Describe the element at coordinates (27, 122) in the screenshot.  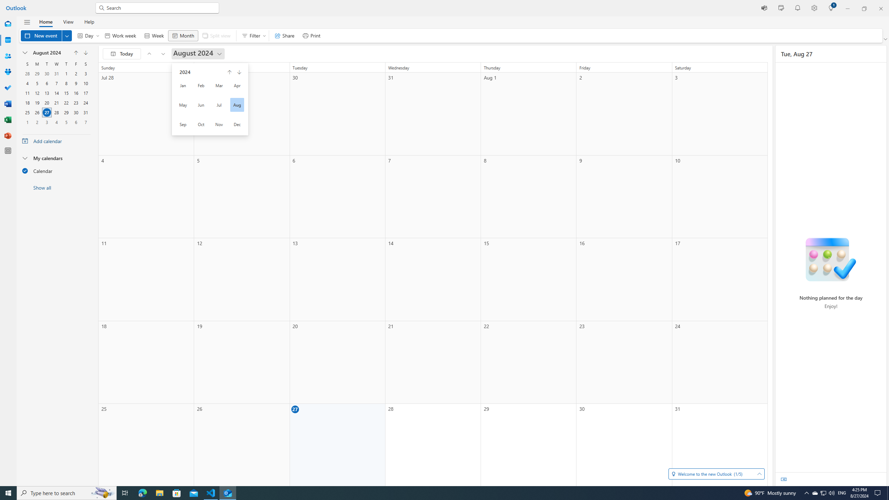
I see `1, September, 2024` at that location.